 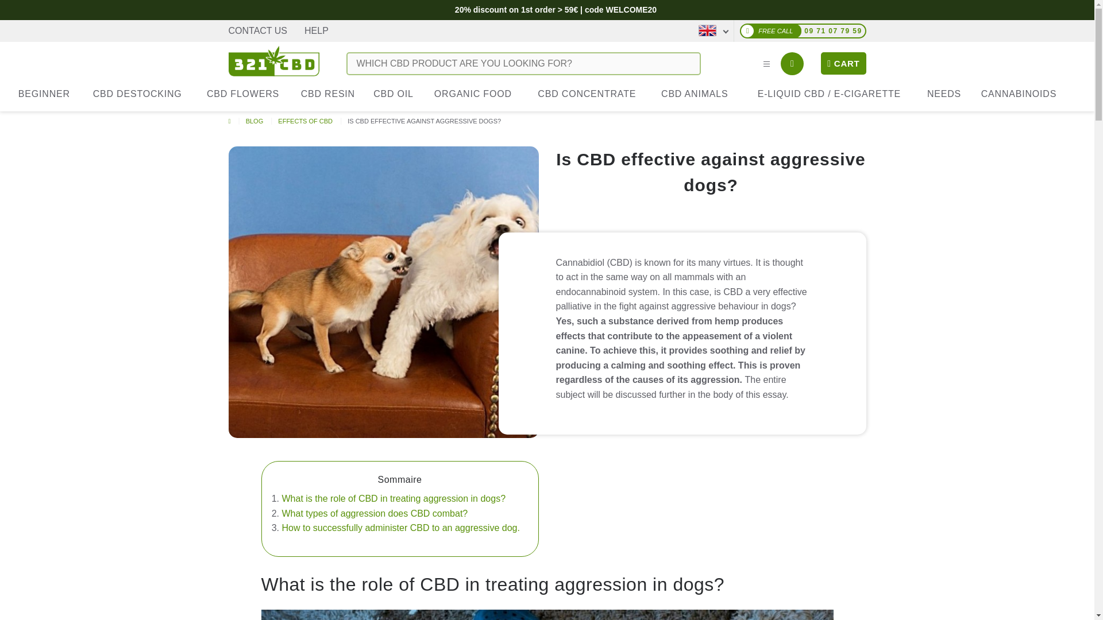 What do you see at coordinates (473, 94) in the screenshot?
I see `ORGANIC FOOD` at bounding box center [473, 94].